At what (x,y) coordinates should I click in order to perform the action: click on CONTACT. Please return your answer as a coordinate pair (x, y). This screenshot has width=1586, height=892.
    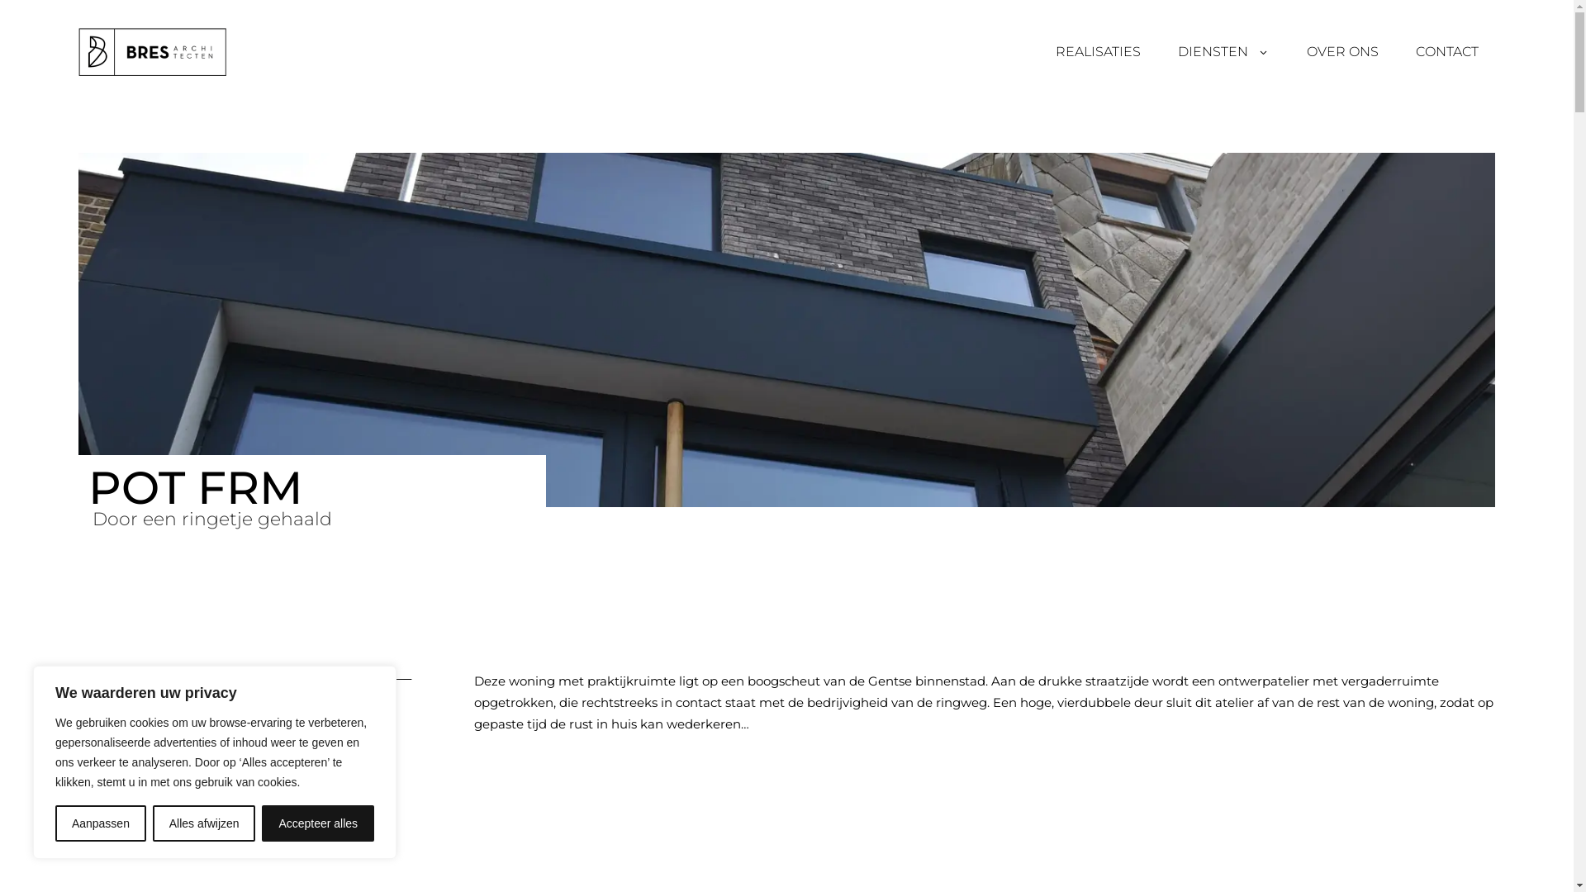
    Looking at the image, I should click on (1447, 51).